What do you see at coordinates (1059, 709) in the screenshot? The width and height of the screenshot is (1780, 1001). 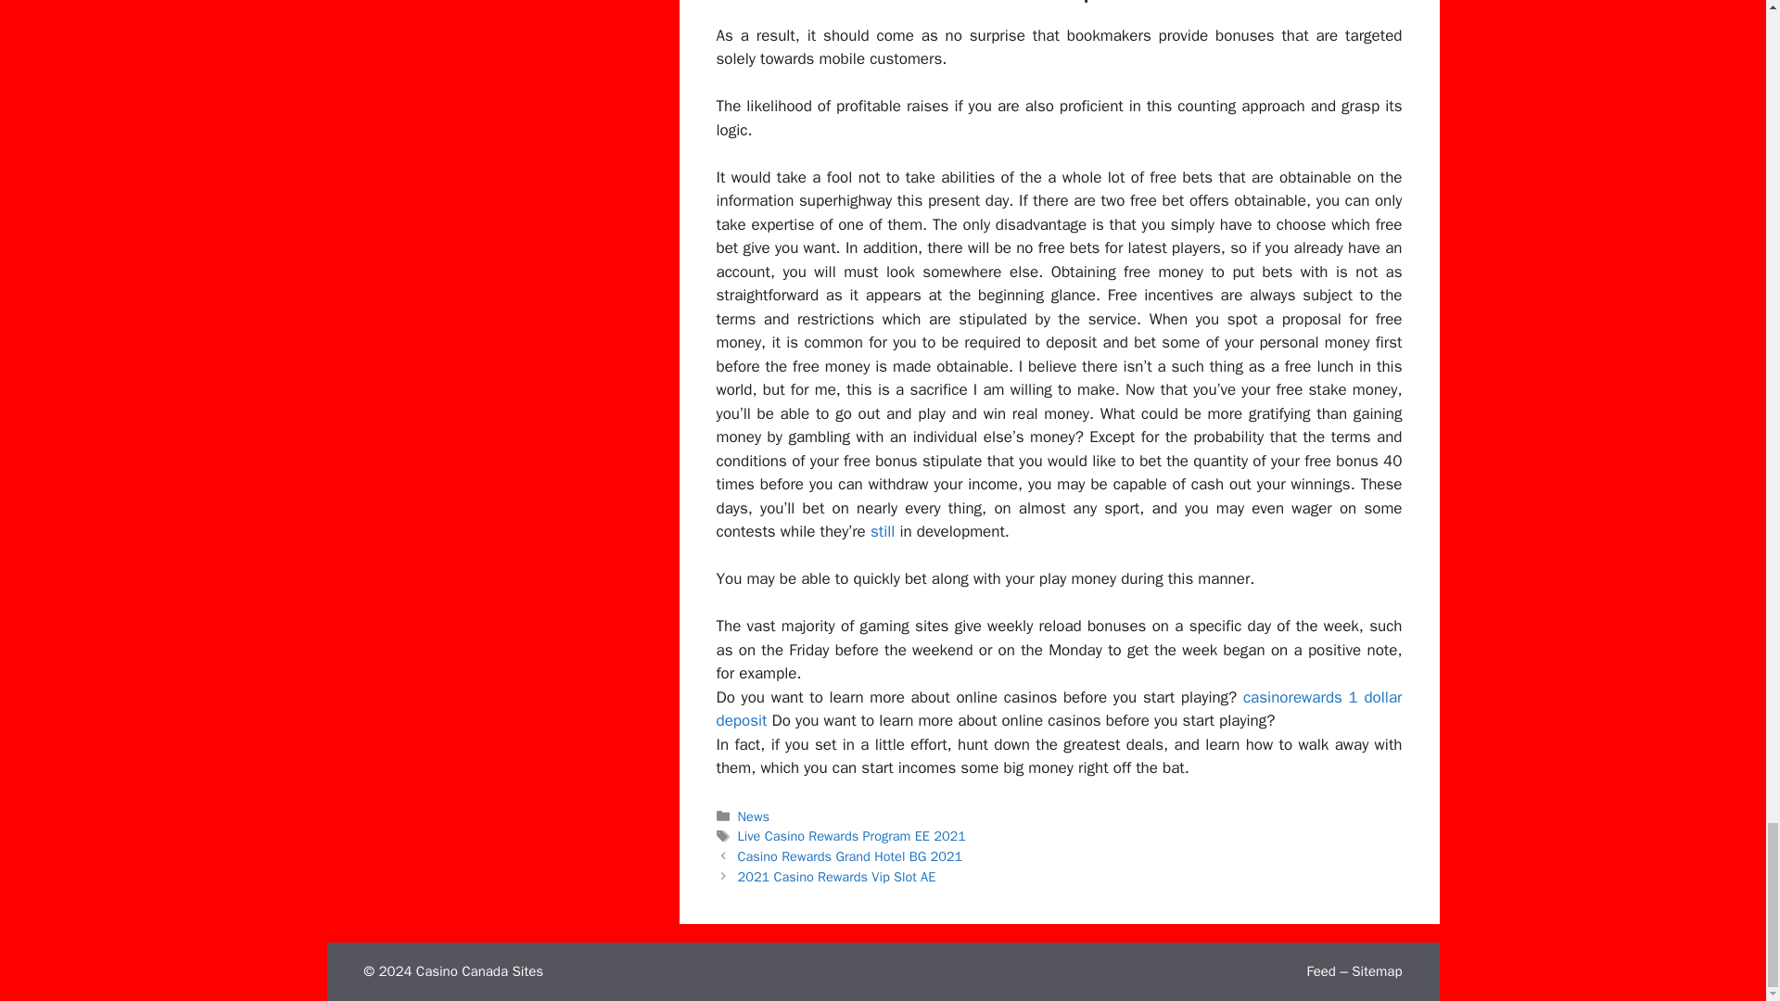 I see `casinorewards 1 dollar deposit` at bounding box center [1059, 709].